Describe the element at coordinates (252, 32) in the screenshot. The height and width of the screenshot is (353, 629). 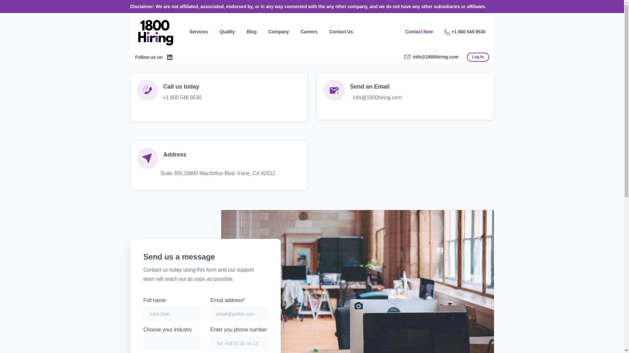
I see `Blog` at that location.